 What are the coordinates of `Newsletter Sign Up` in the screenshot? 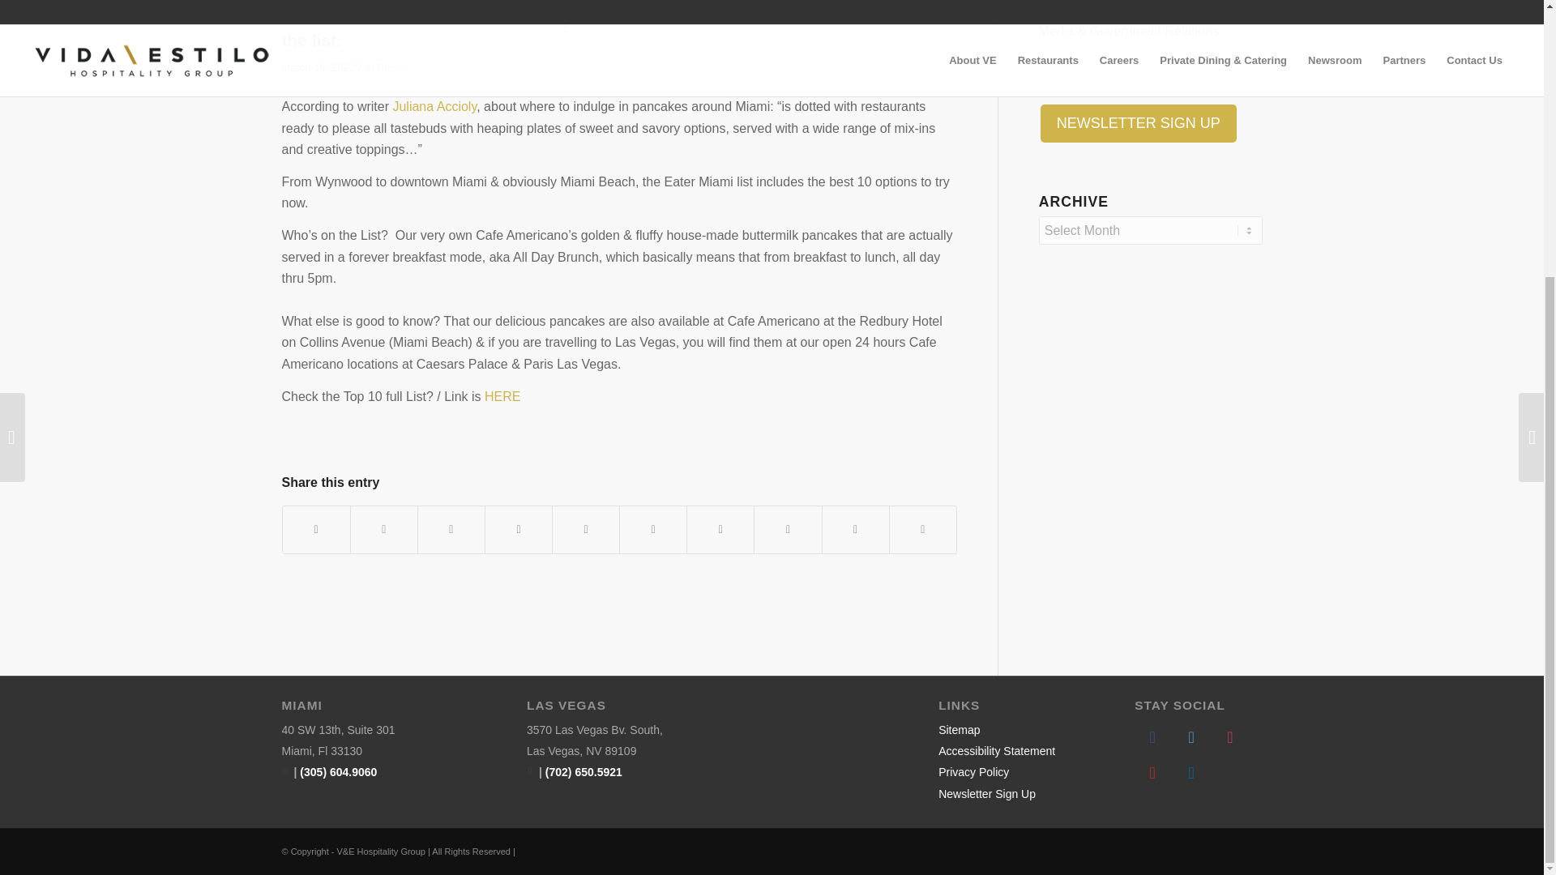 It's located at (987, 794).